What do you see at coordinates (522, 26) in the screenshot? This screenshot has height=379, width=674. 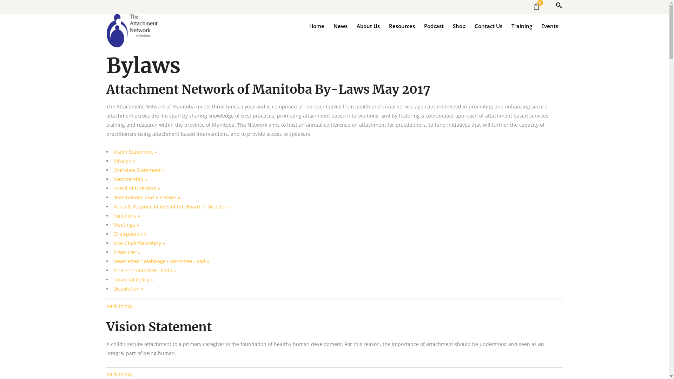 I see `Training` at bounding box center [522, 26].